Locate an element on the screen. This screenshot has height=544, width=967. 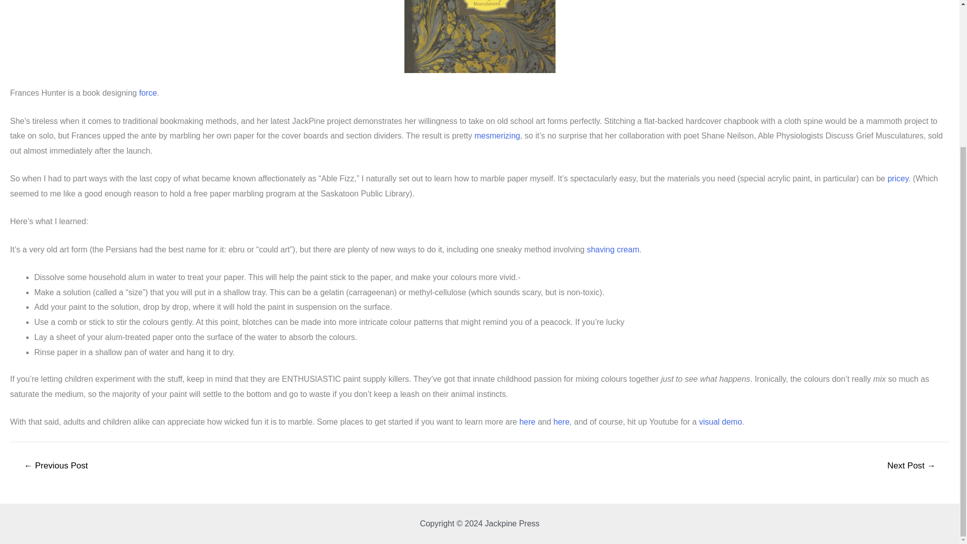
here is located at coordinates (561, 422).